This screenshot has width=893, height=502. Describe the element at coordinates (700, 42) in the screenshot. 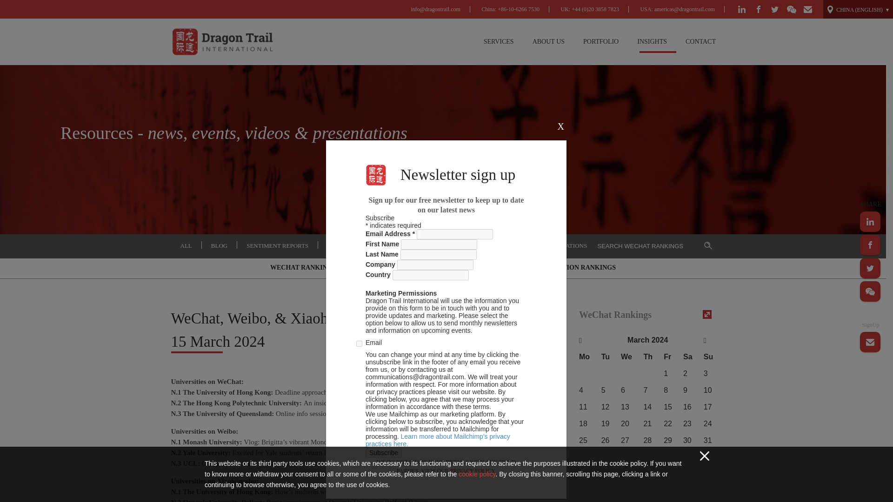

I see `CONTACT` at that location.